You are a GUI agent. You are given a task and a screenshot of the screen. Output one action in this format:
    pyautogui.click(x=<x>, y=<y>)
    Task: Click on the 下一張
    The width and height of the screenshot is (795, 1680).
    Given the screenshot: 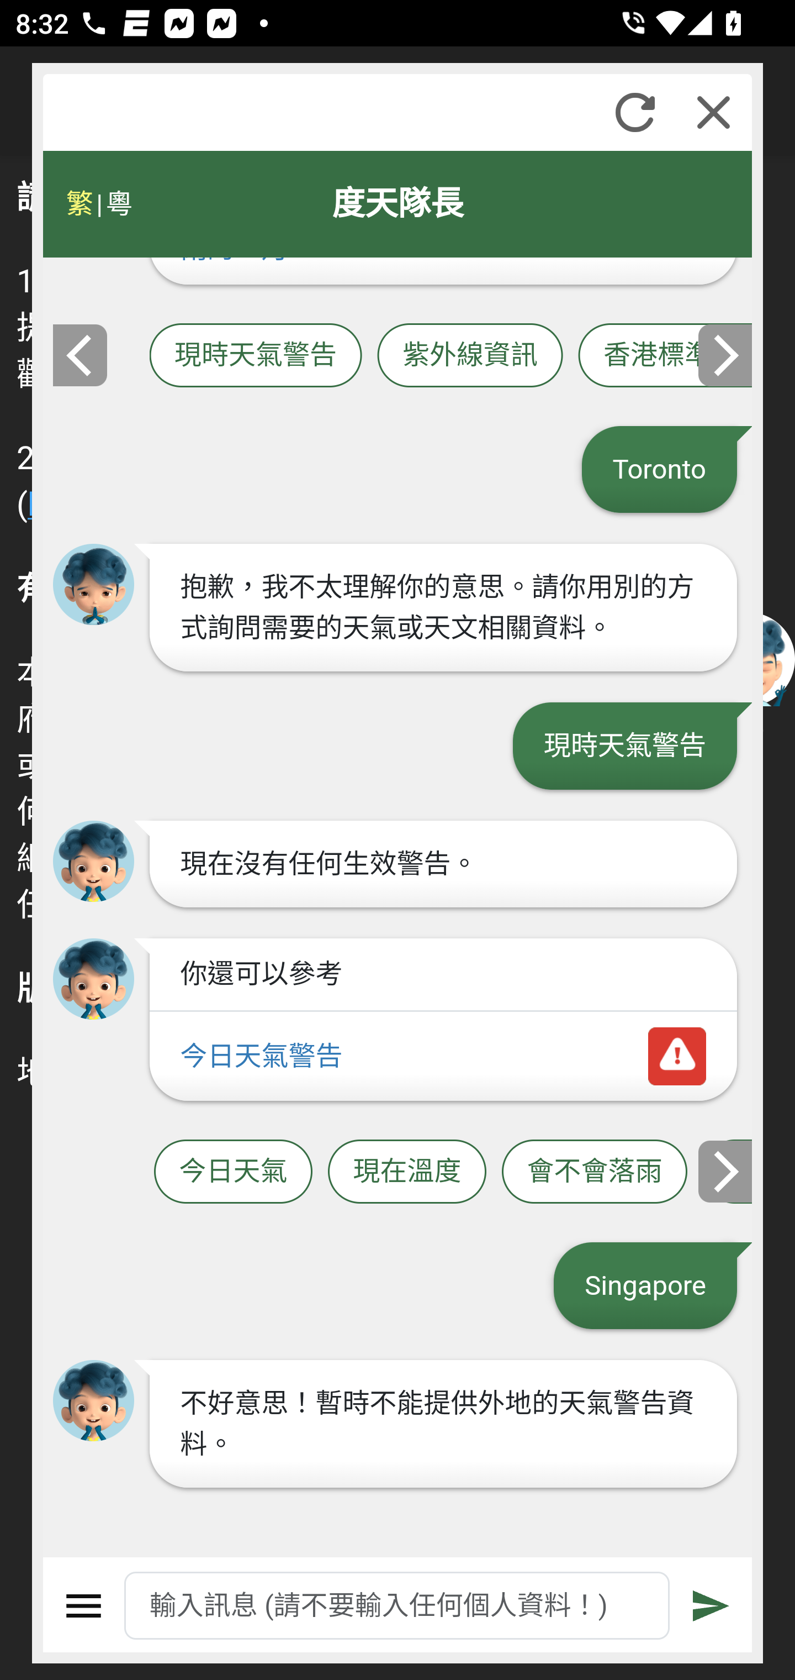 What is the action you would take?
    pyautogui.click(x=726, y=355)
    